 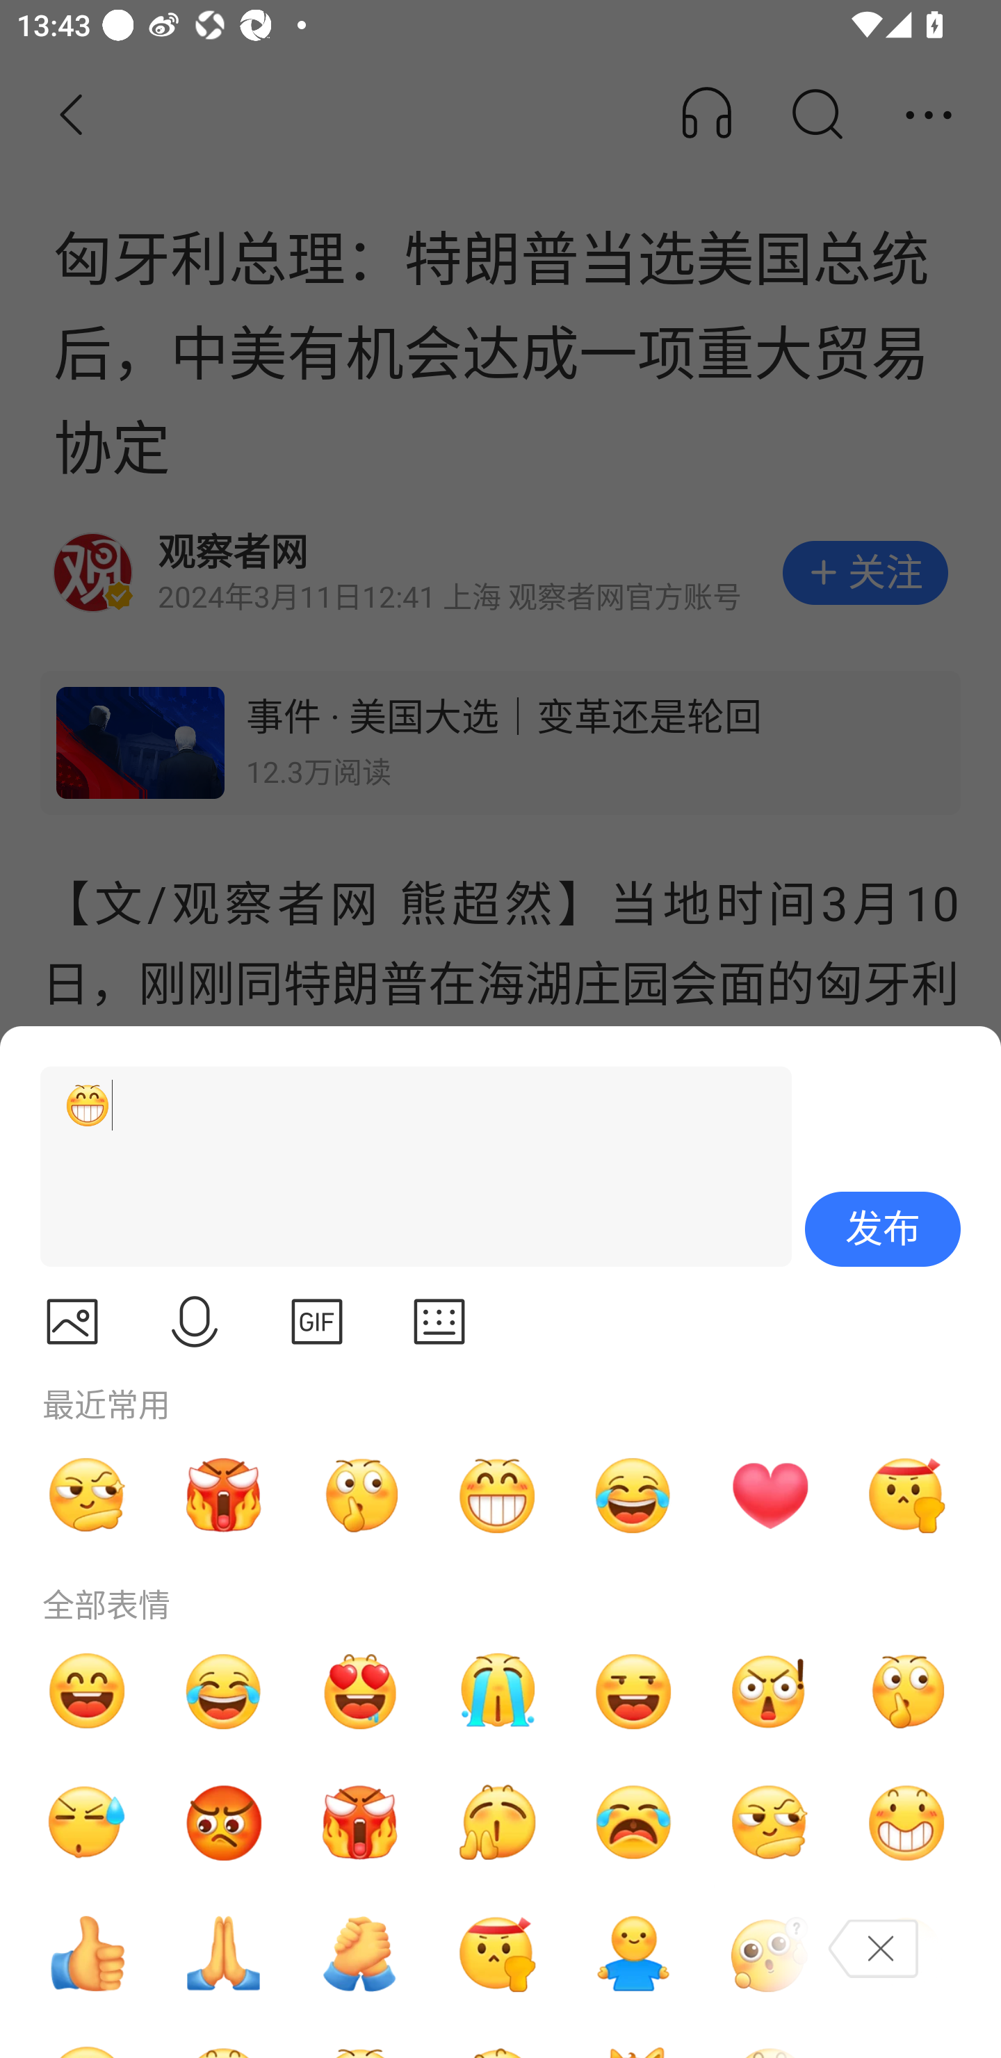 I want to click on 喜欢, so click(x=360, y=1691).